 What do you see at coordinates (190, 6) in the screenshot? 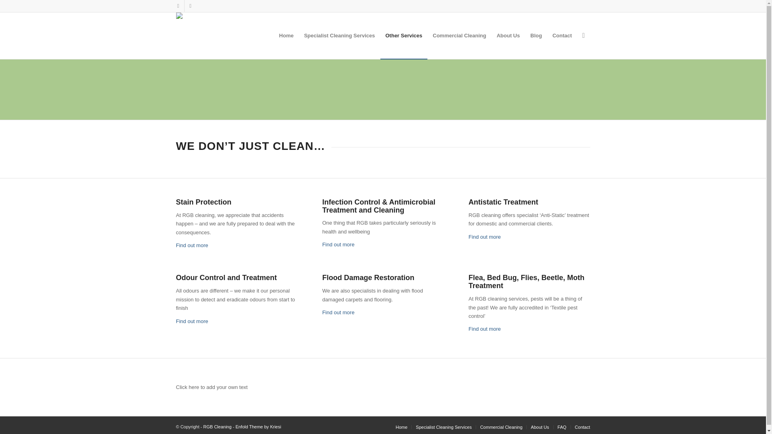
I see `Mail` at bounding box center [190, 6].